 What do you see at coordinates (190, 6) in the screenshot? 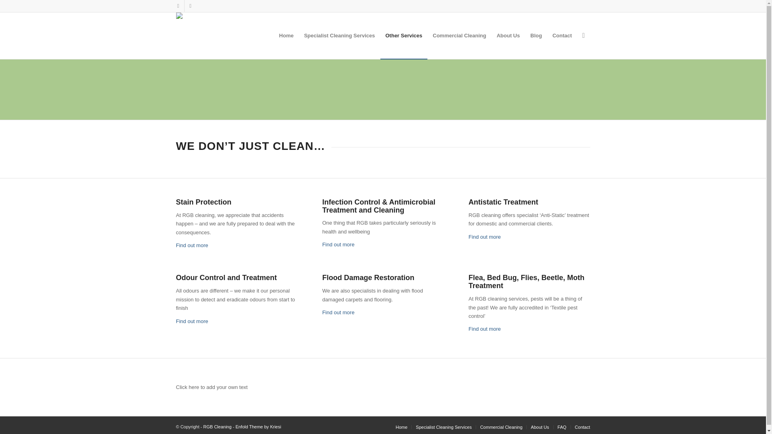
I see `Mail` at bounding box center [190, 6].